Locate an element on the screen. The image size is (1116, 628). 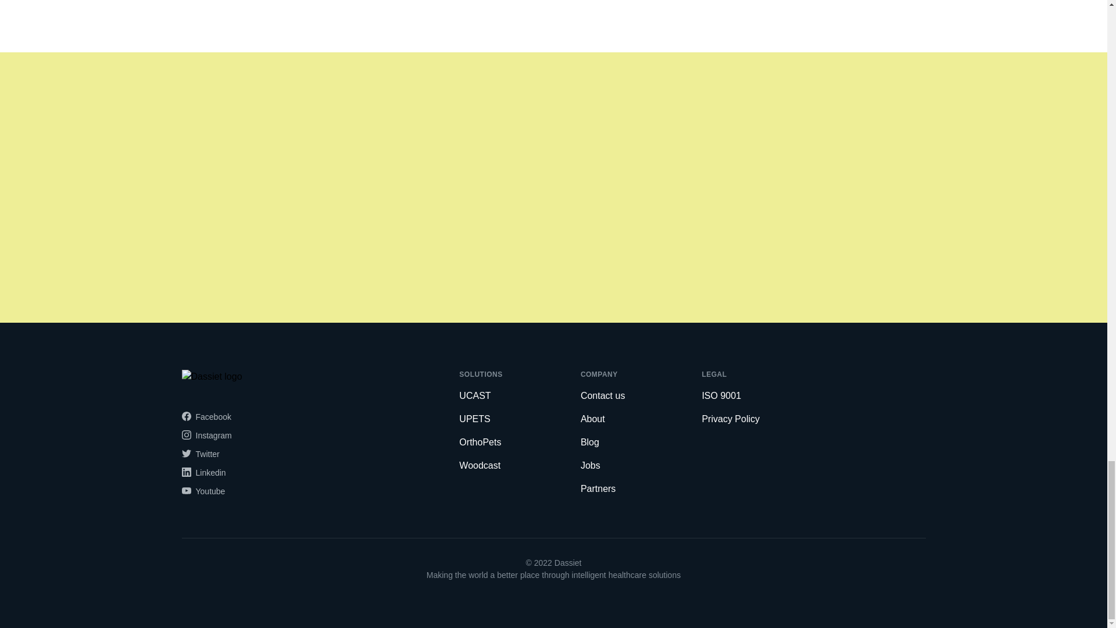
Instagram is located at coordinates (206, 435).